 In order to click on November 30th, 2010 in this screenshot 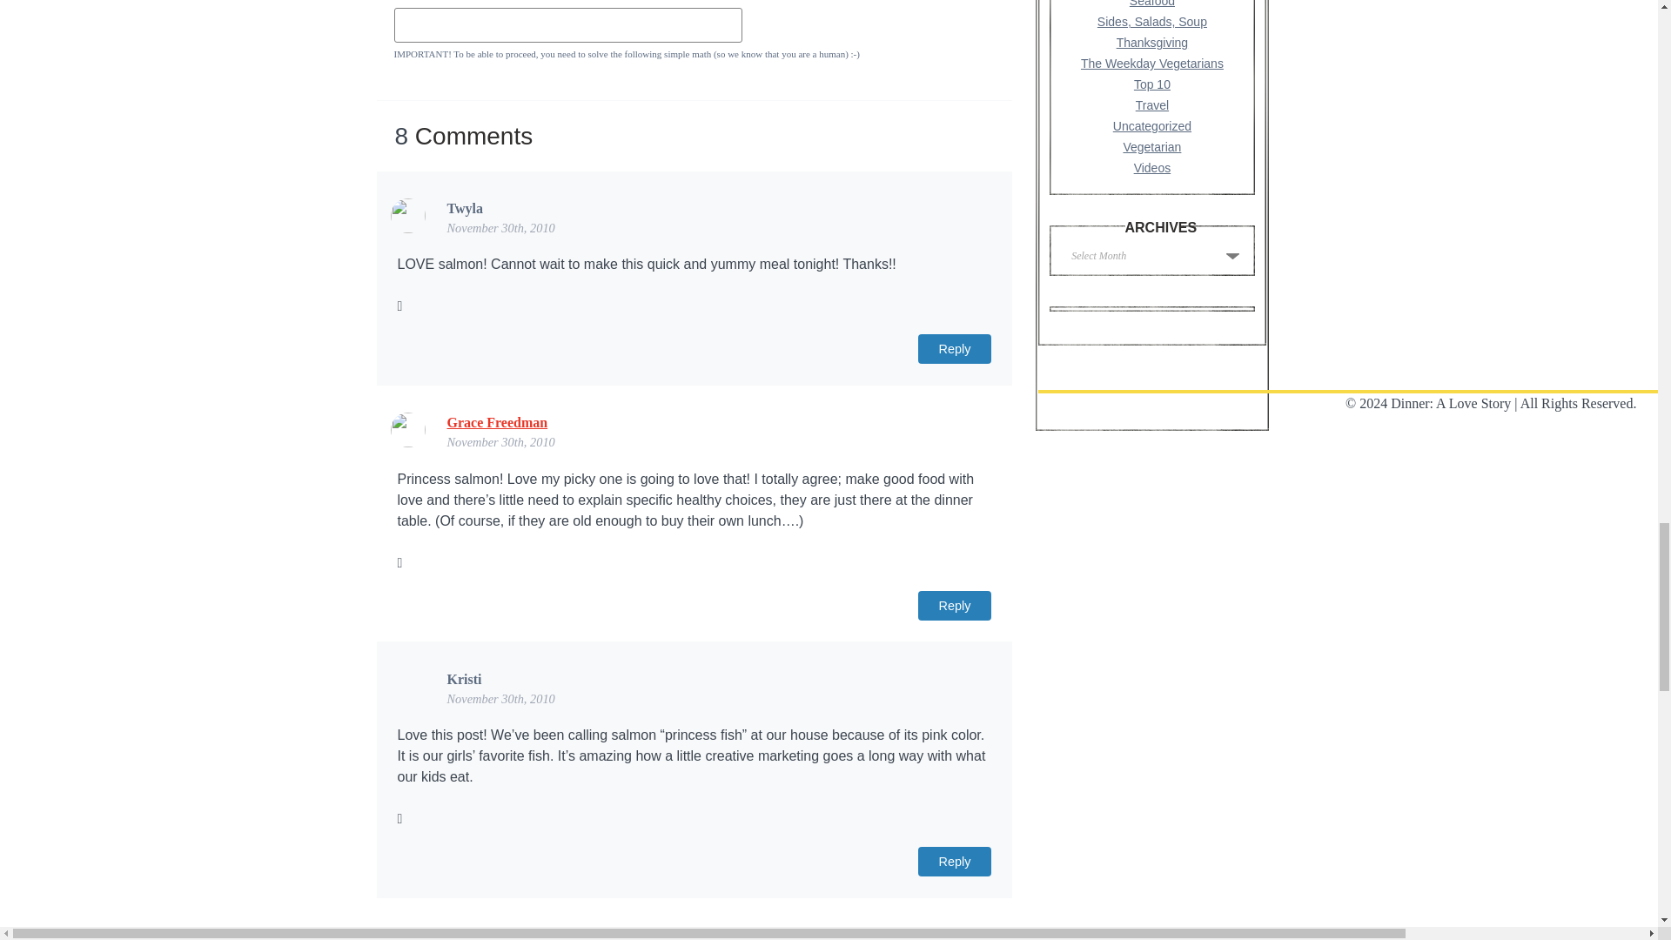, I will do `click(501, 698)`.